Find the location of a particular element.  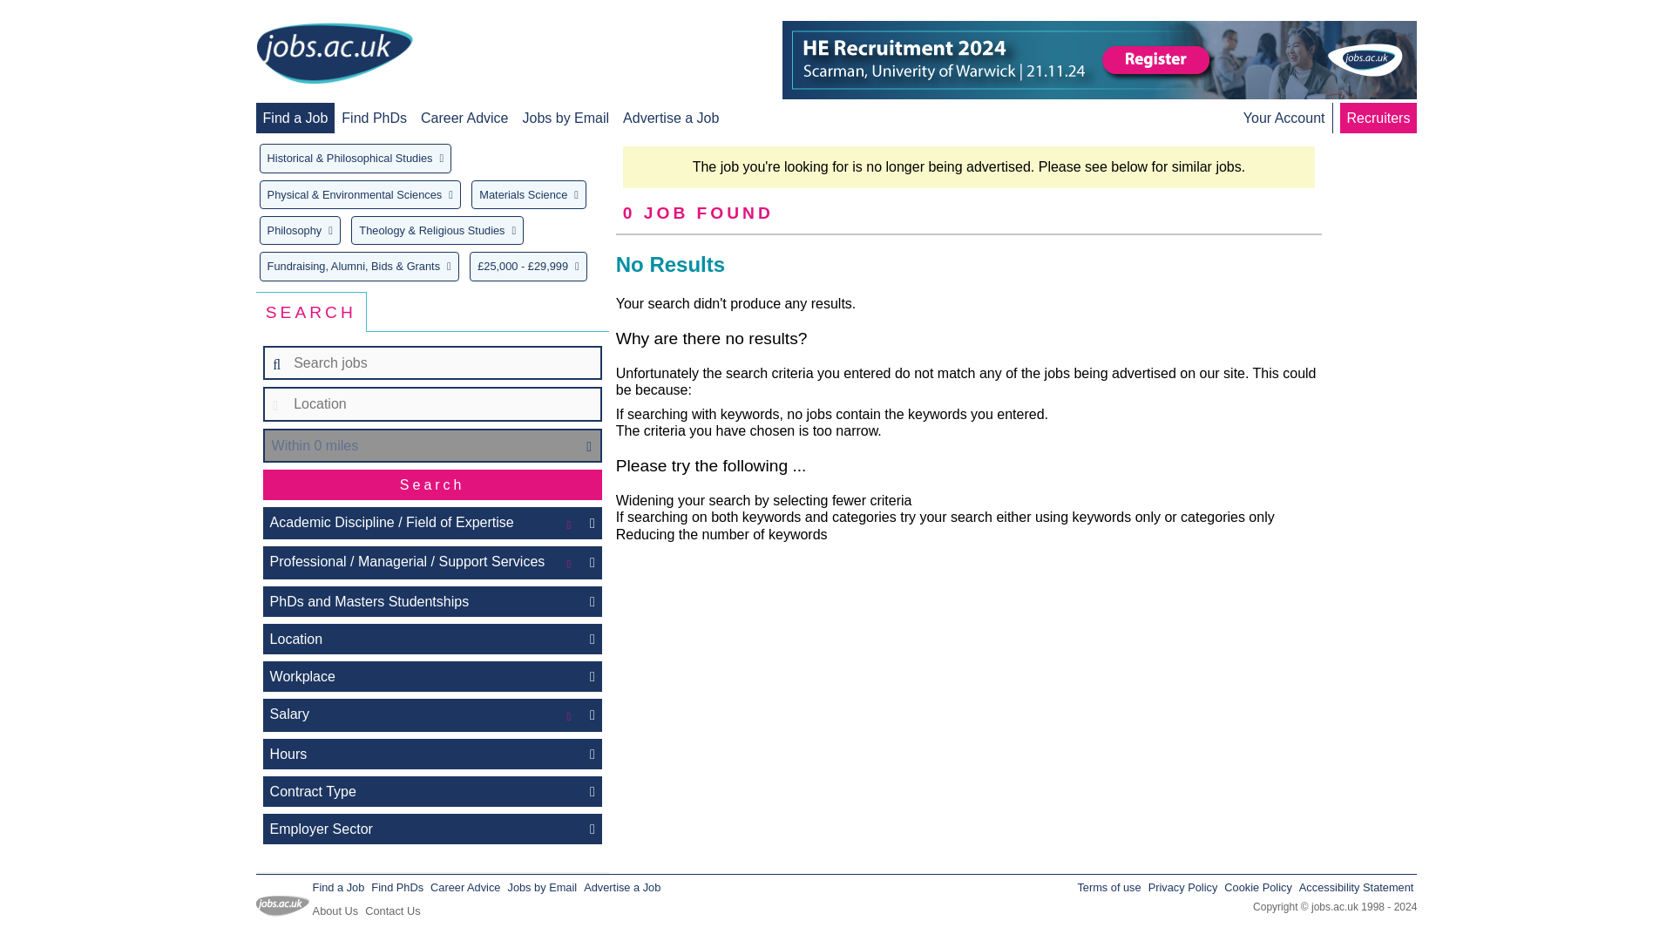

Your Account is located at coordinates (1284, 118).